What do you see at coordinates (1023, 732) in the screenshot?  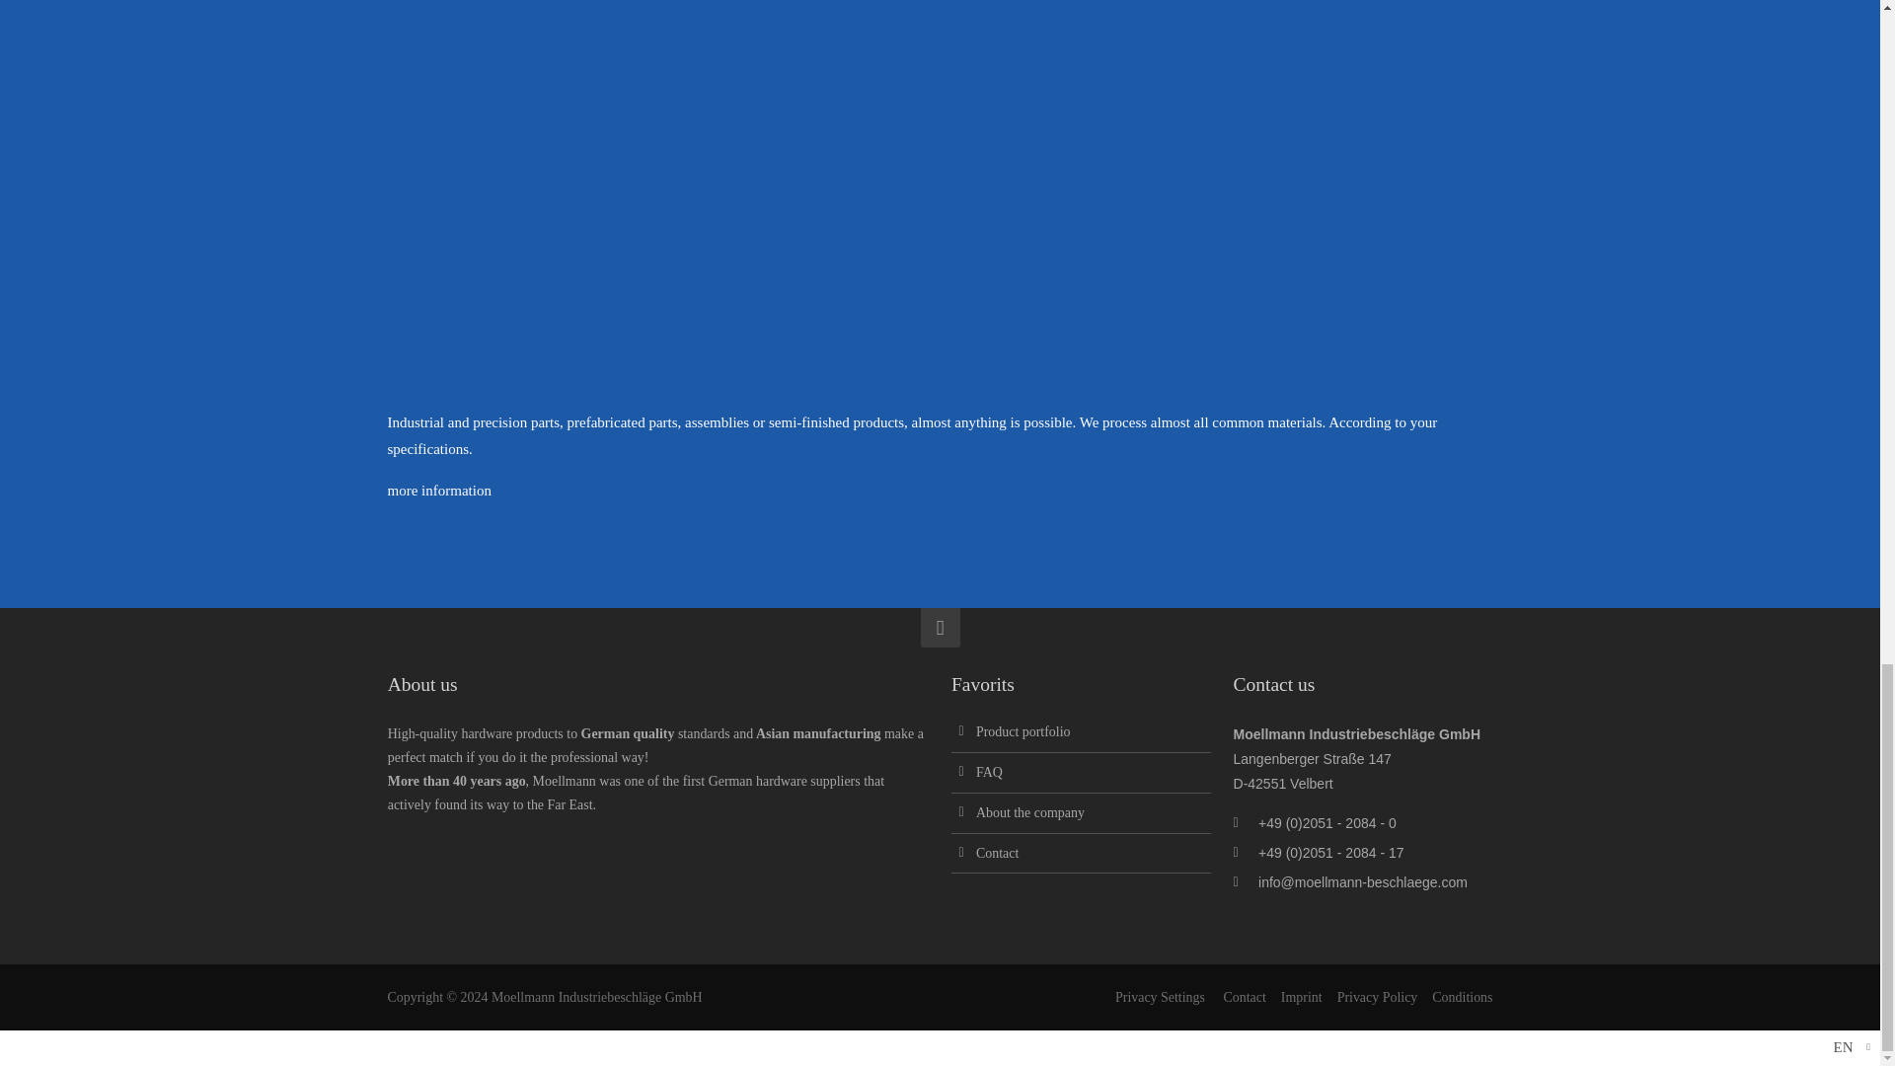 I see `Product portfolio` at bounding box center [1023, 732].